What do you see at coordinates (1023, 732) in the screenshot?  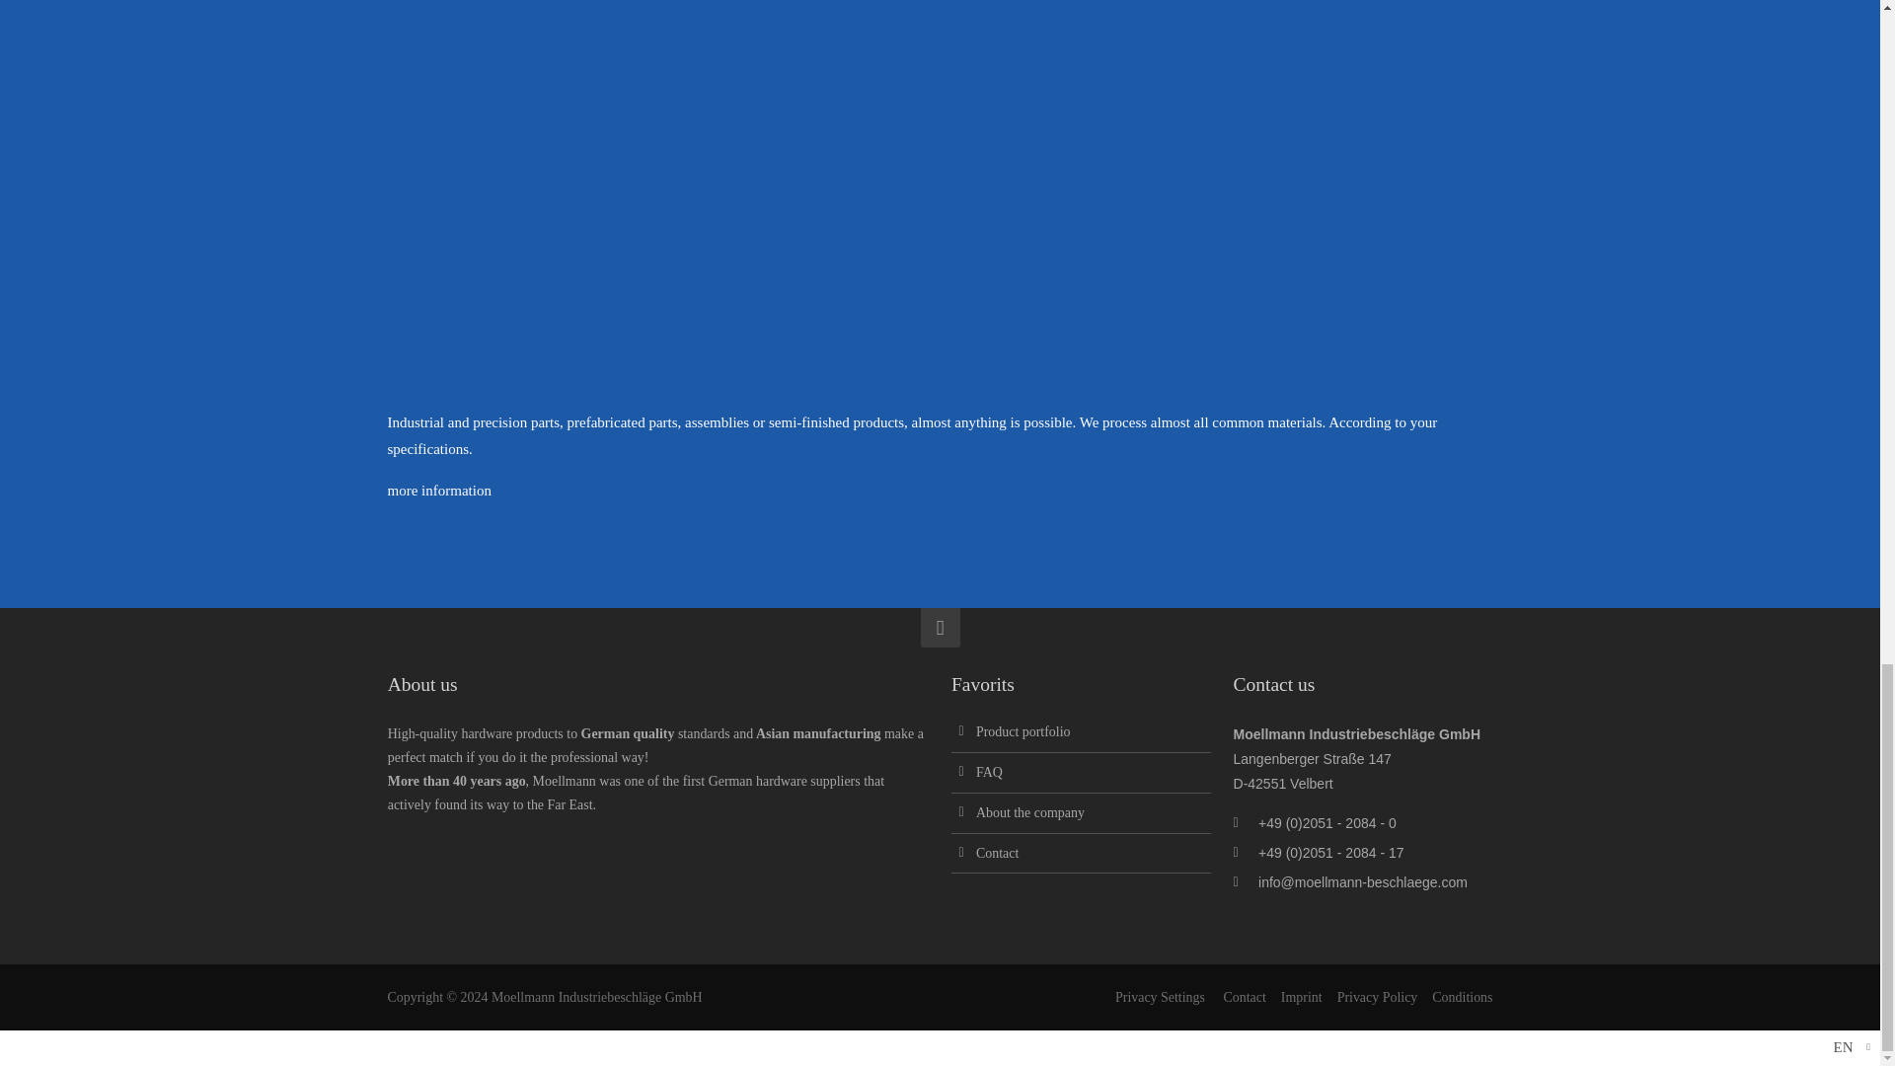 I see `Product portfolio` at bounding box center [1023, 732].